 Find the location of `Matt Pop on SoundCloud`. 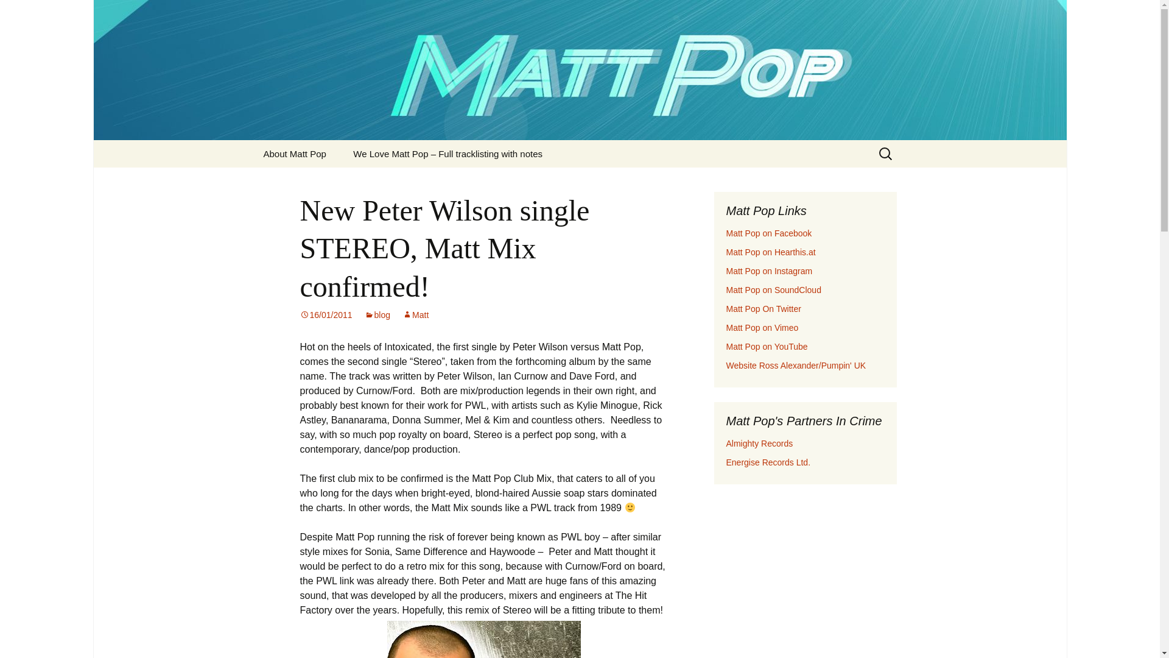

Matt Pop on SoundCloud is located at coordinates (773, 289).